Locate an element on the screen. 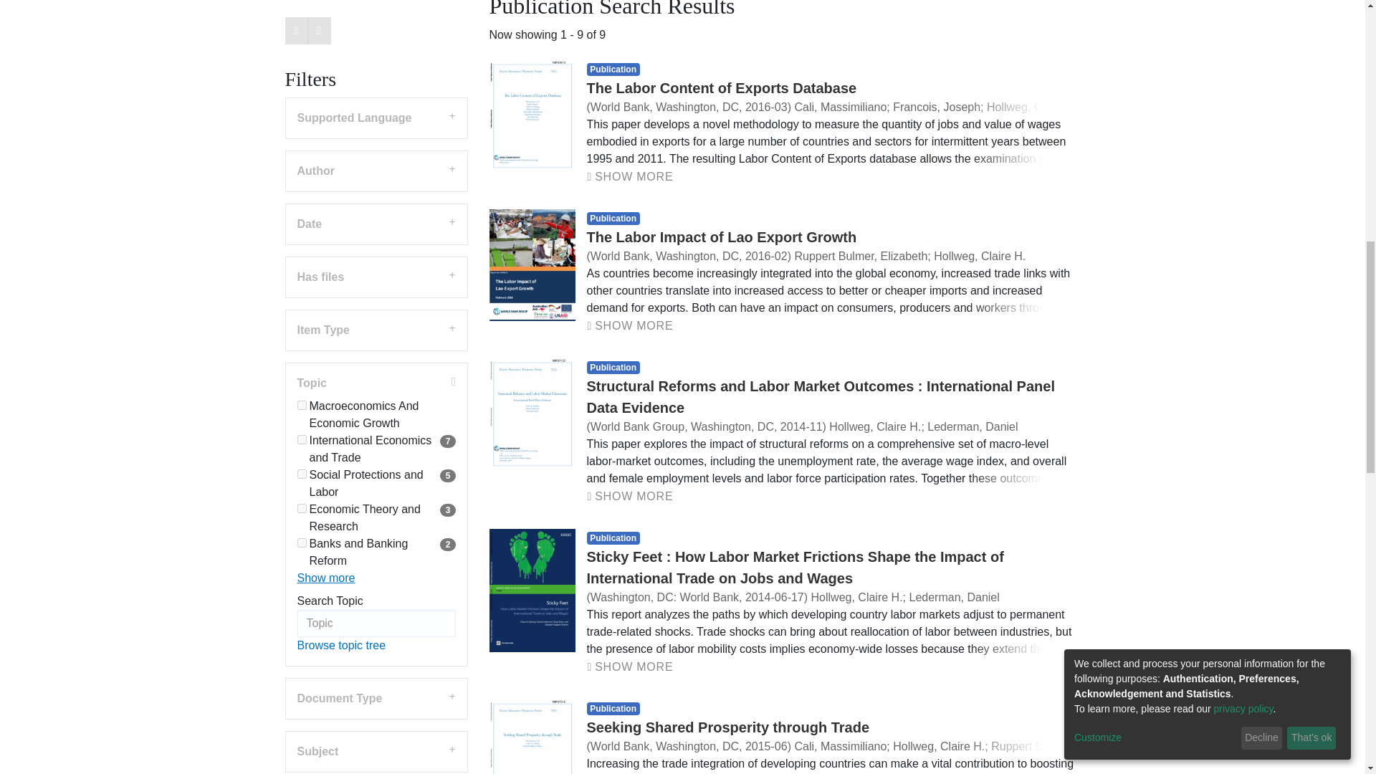  on is located at coordinates (301, 460).